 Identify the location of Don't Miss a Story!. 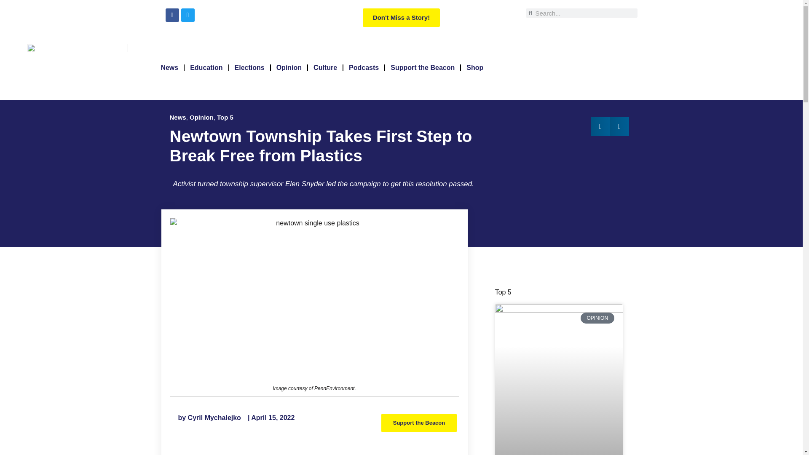
(401, 18).